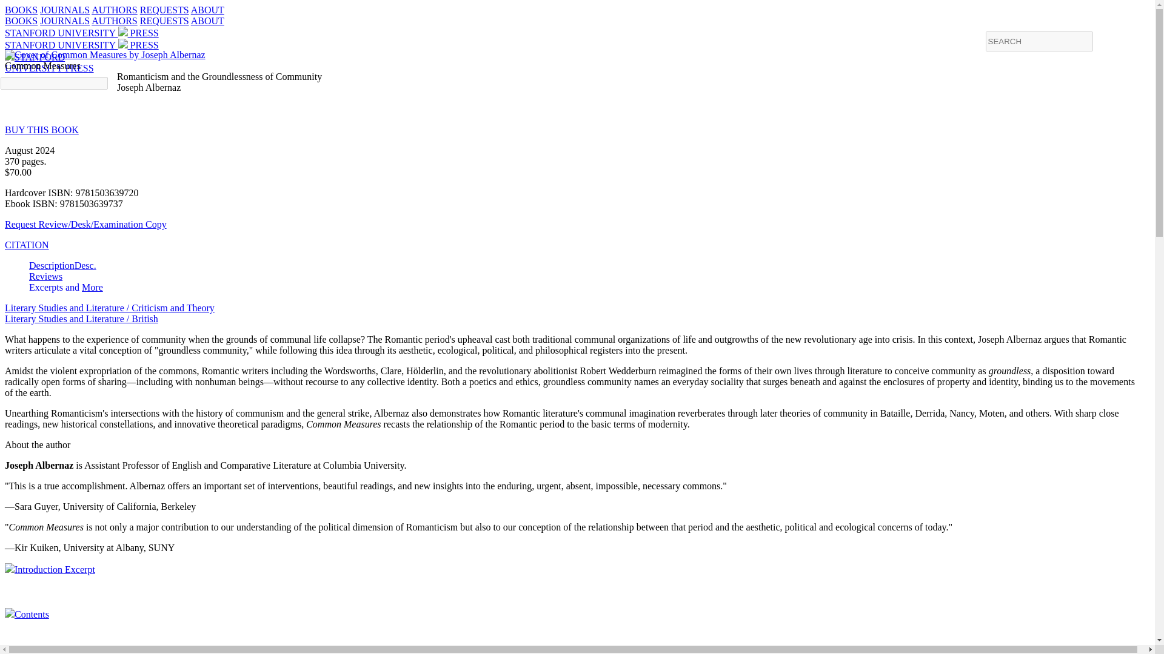 This screenshot has height=654, width=1164. What do you see at coordinates (207, 10) in the screenshot?
I see `JOURNALS` at bounding box center [207, 10].